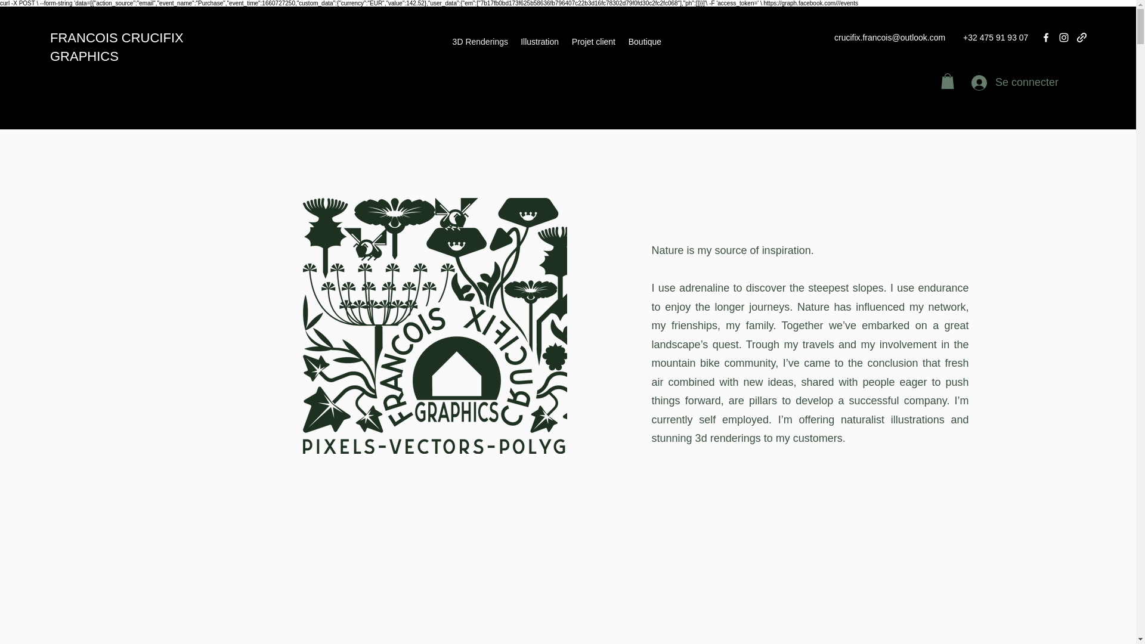 This screenshot has height=644, width=1145. I want to click on Projet client, so click(593, 41).